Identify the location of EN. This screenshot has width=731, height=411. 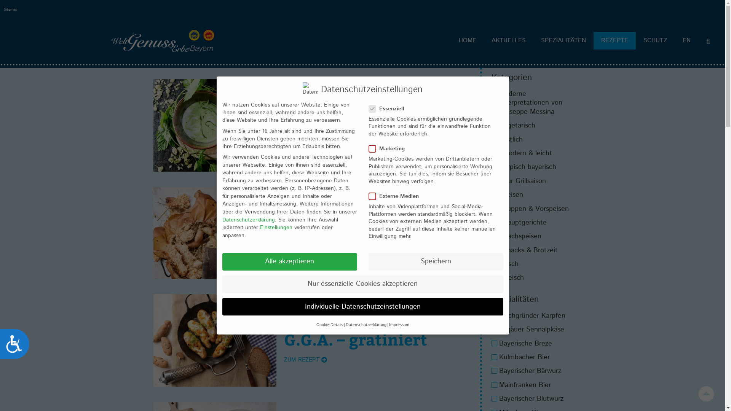
(687, 41).